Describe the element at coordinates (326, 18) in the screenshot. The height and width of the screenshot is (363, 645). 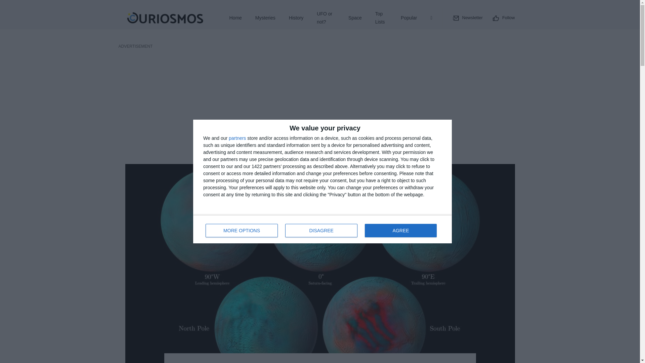
I see `UFO or not?` at that location.